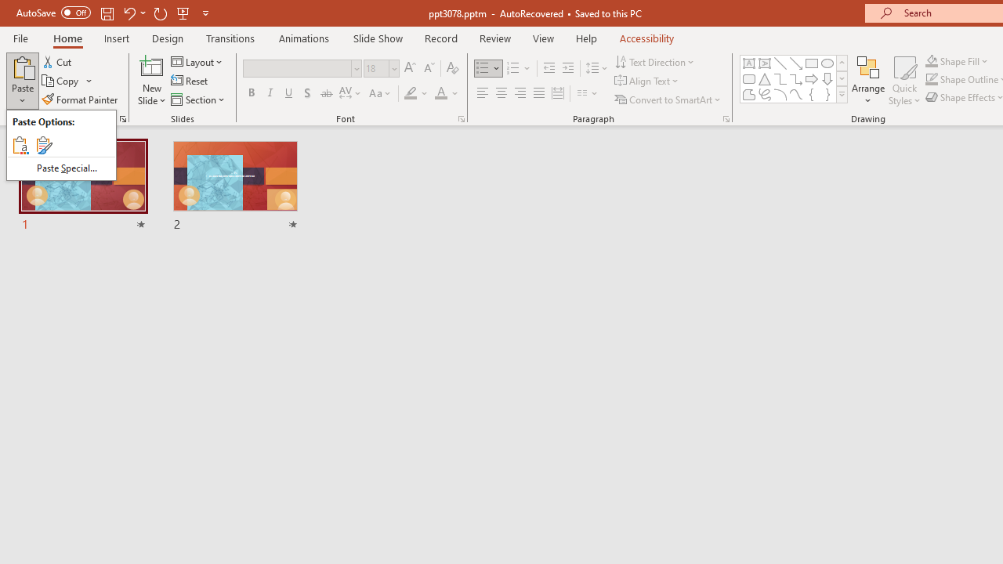 Image resolution: width=1003 pixels, height=564 pixels. I want to click on Decrease Font Size, so click(429, 69).